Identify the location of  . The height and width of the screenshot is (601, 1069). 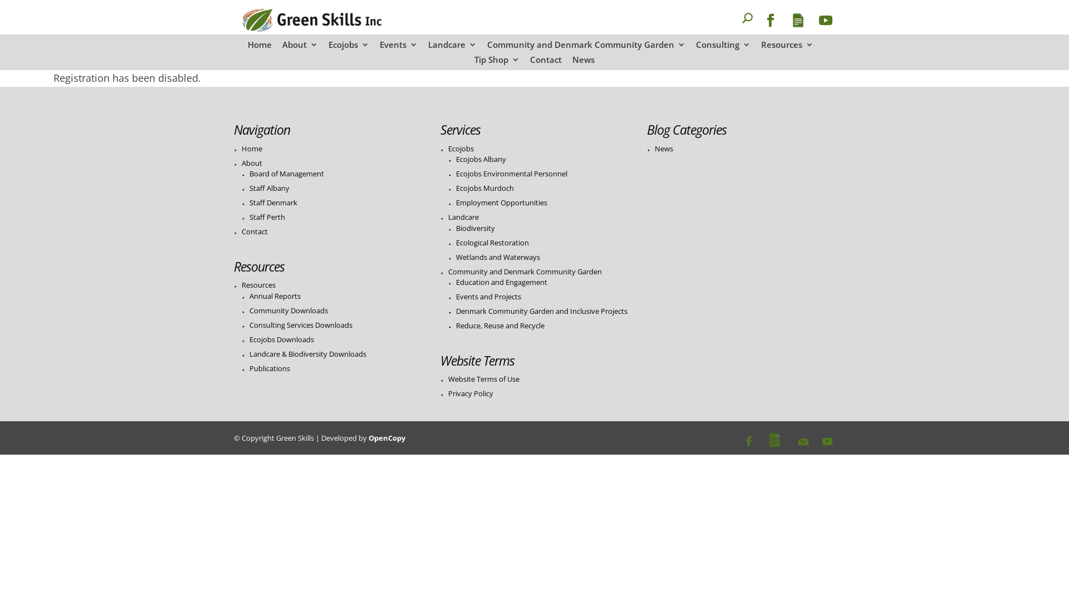
(729, 24).